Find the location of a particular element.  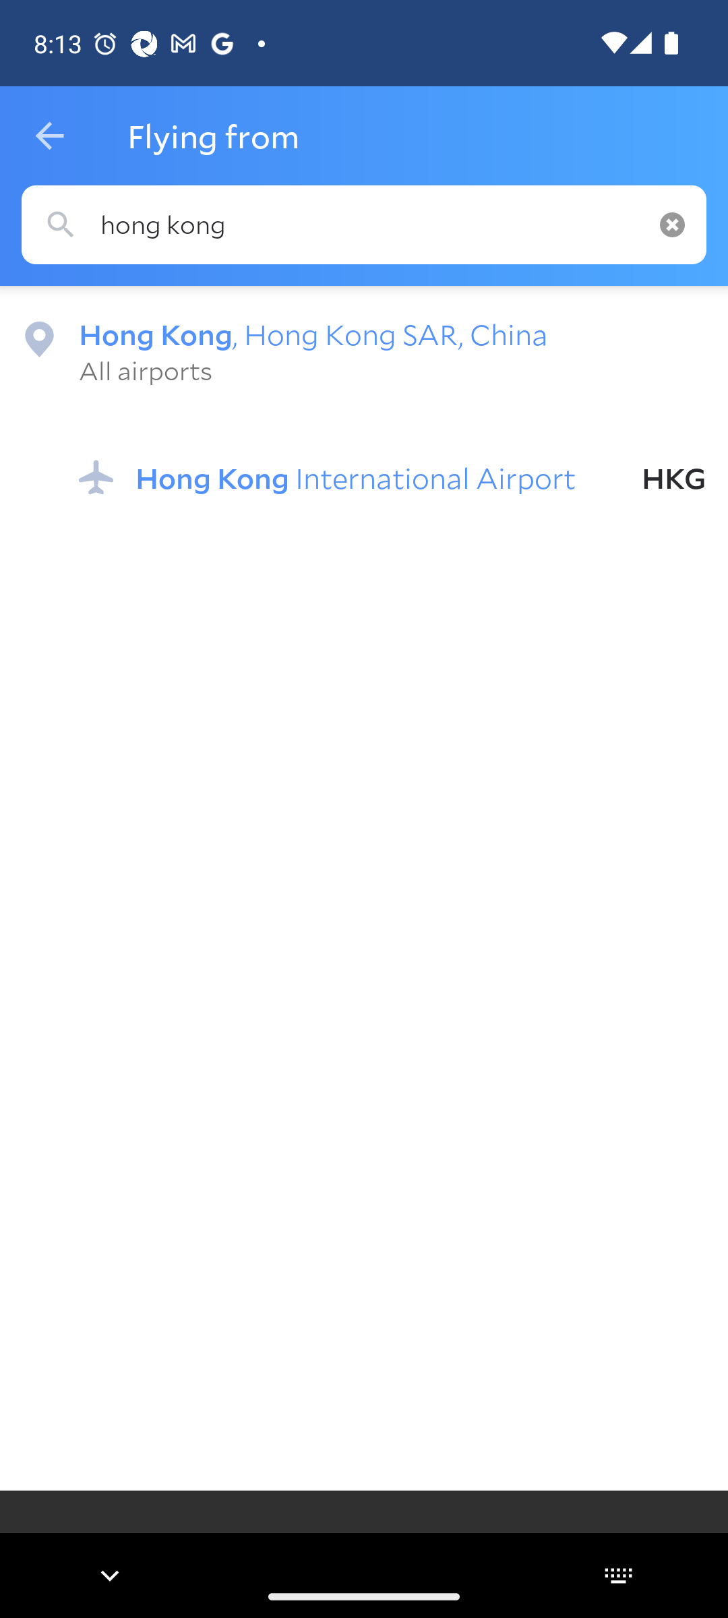

hong kong is located at coordinates (364, 225).